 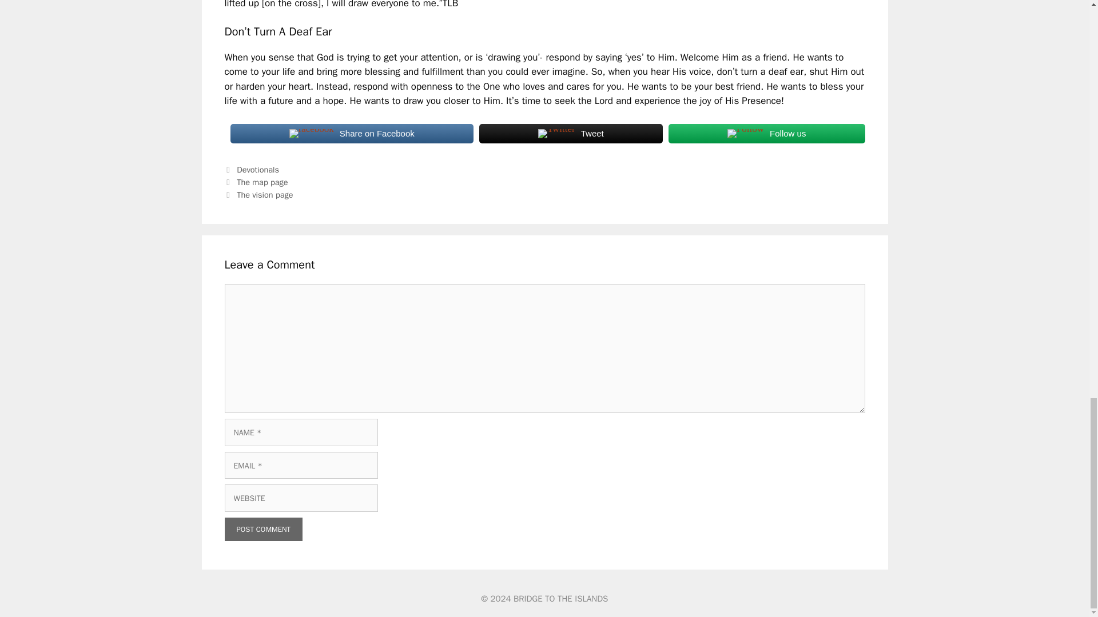 What do you see at coordinates (258, 194) in the screenshot?
I see `Next` at bounding box center [258, 194].